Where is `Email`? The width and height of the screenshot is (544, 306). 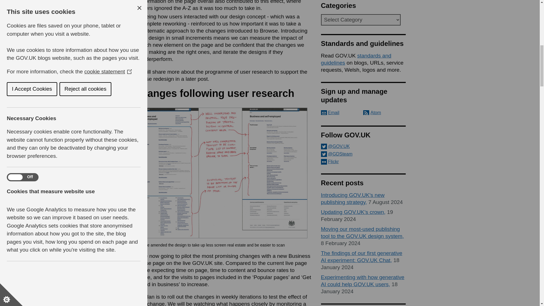
Email is located at coordinates (330, 112).